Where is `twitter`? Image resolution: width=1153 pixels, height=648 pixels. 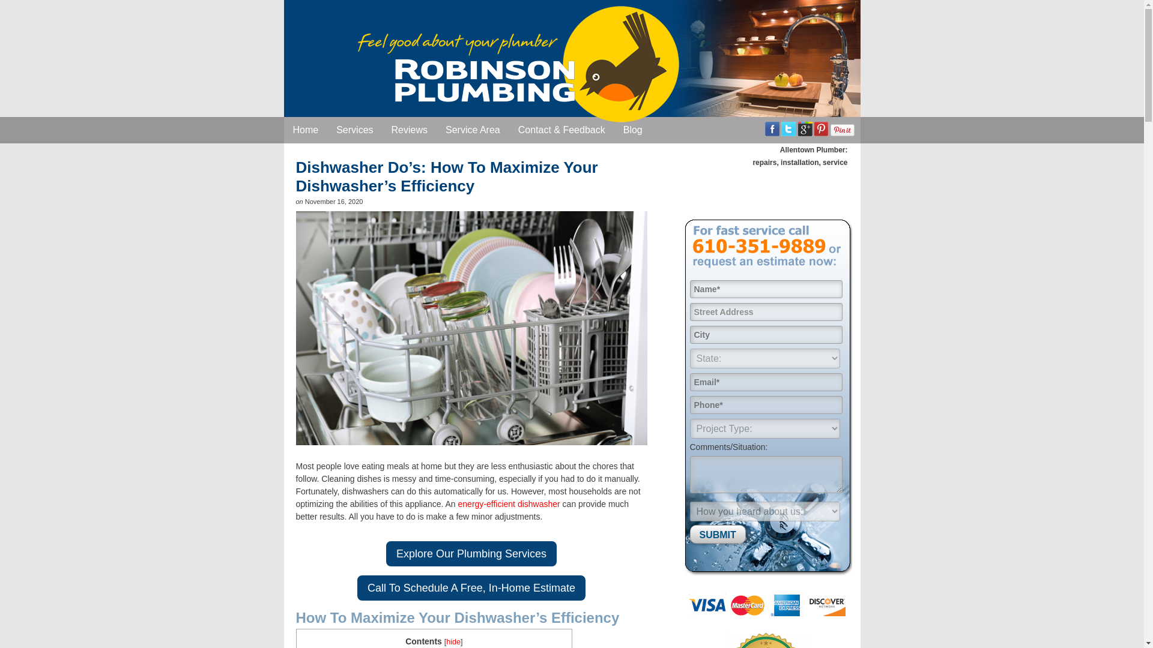
twitter is located at coordinates (788, 128).